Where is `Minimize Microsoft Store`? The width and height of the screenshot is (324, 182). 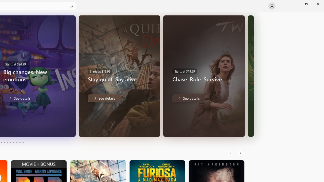
Minimize Microsoft Store is located at coordinates (295, 4).